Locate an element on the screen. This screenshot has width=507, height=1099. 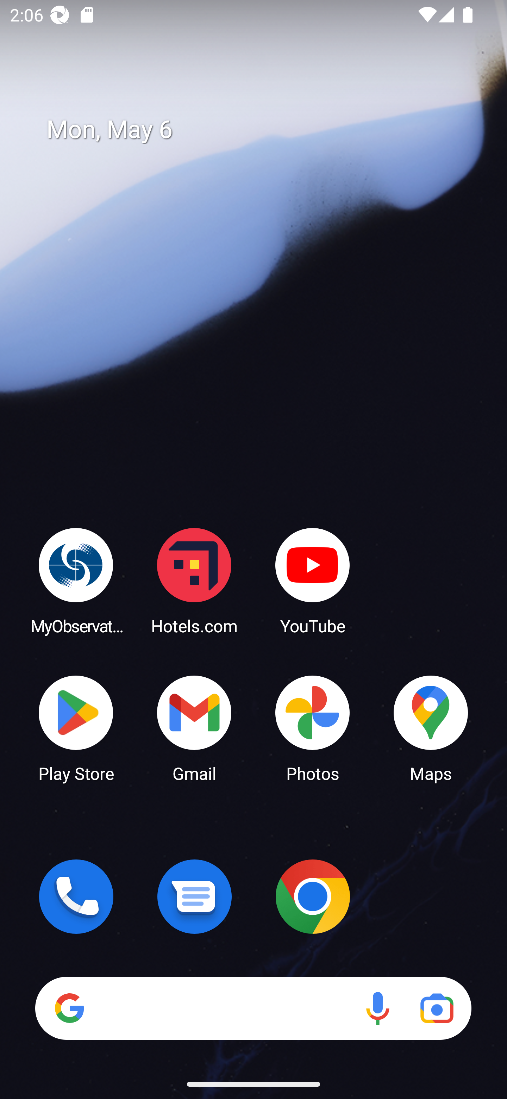
Hotels.com is located at coordinates (194, 580).